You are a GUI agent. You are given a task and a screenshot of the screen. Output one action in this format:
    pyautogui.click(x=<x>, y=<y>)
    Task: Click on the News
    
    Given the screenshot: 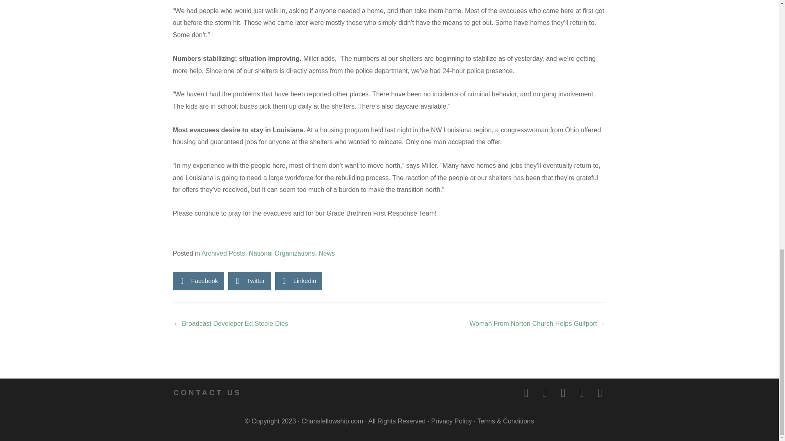 What is the action you would take?
    pyautogui.click(x=327, y=253)
    